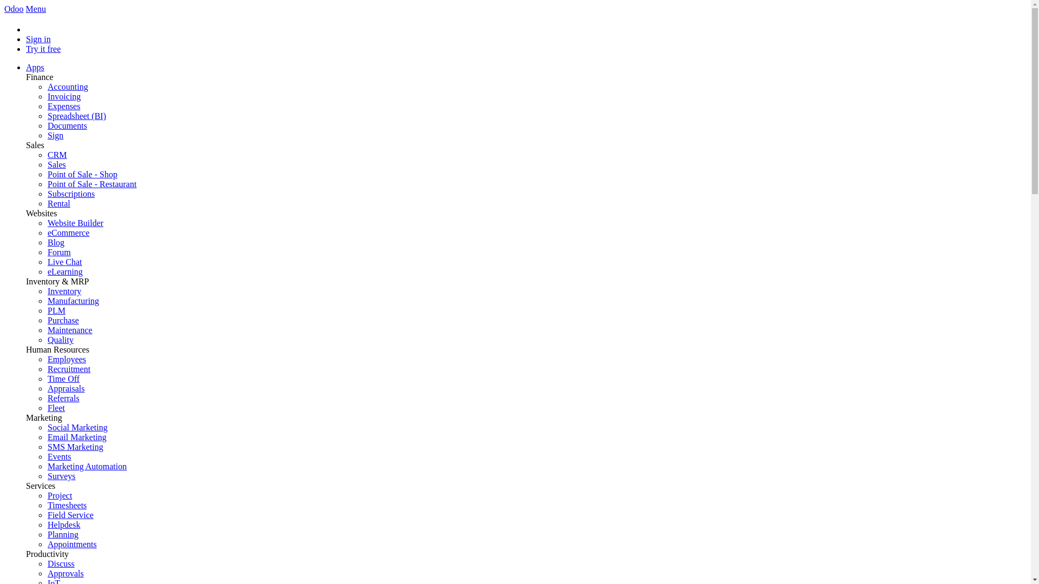  I want to click on Rental, so click(59, 203).